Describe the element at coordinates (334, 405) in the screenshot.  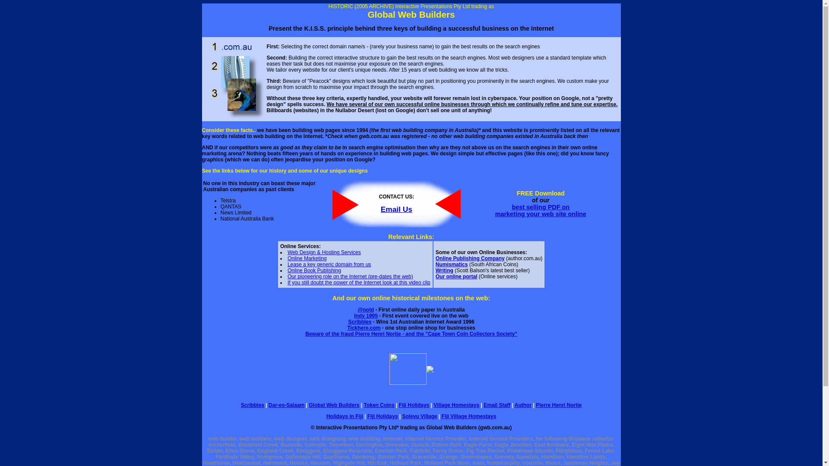
I see `Global Web Builders` at that location.